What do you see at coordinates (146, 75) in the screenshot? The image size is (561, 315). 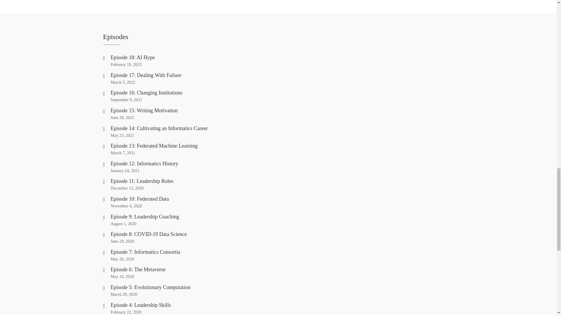 I see `Episode 17: Dealing With Failure` at bounding box center [146, 75].